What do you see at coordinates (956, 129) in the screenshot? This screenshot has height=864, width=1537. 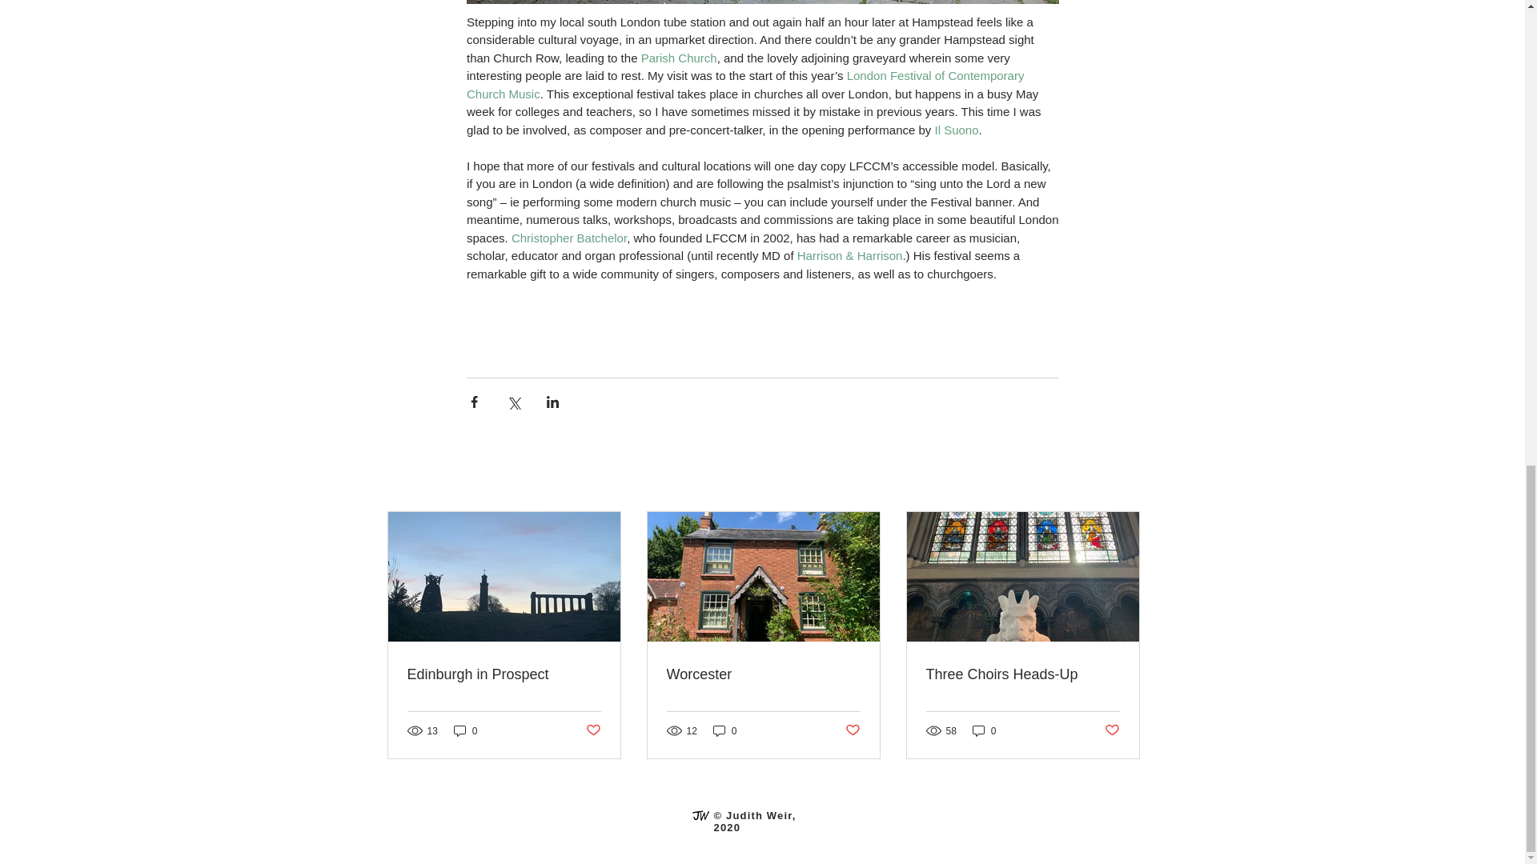 I see `Il Suono` at bounding box center [956, 129].